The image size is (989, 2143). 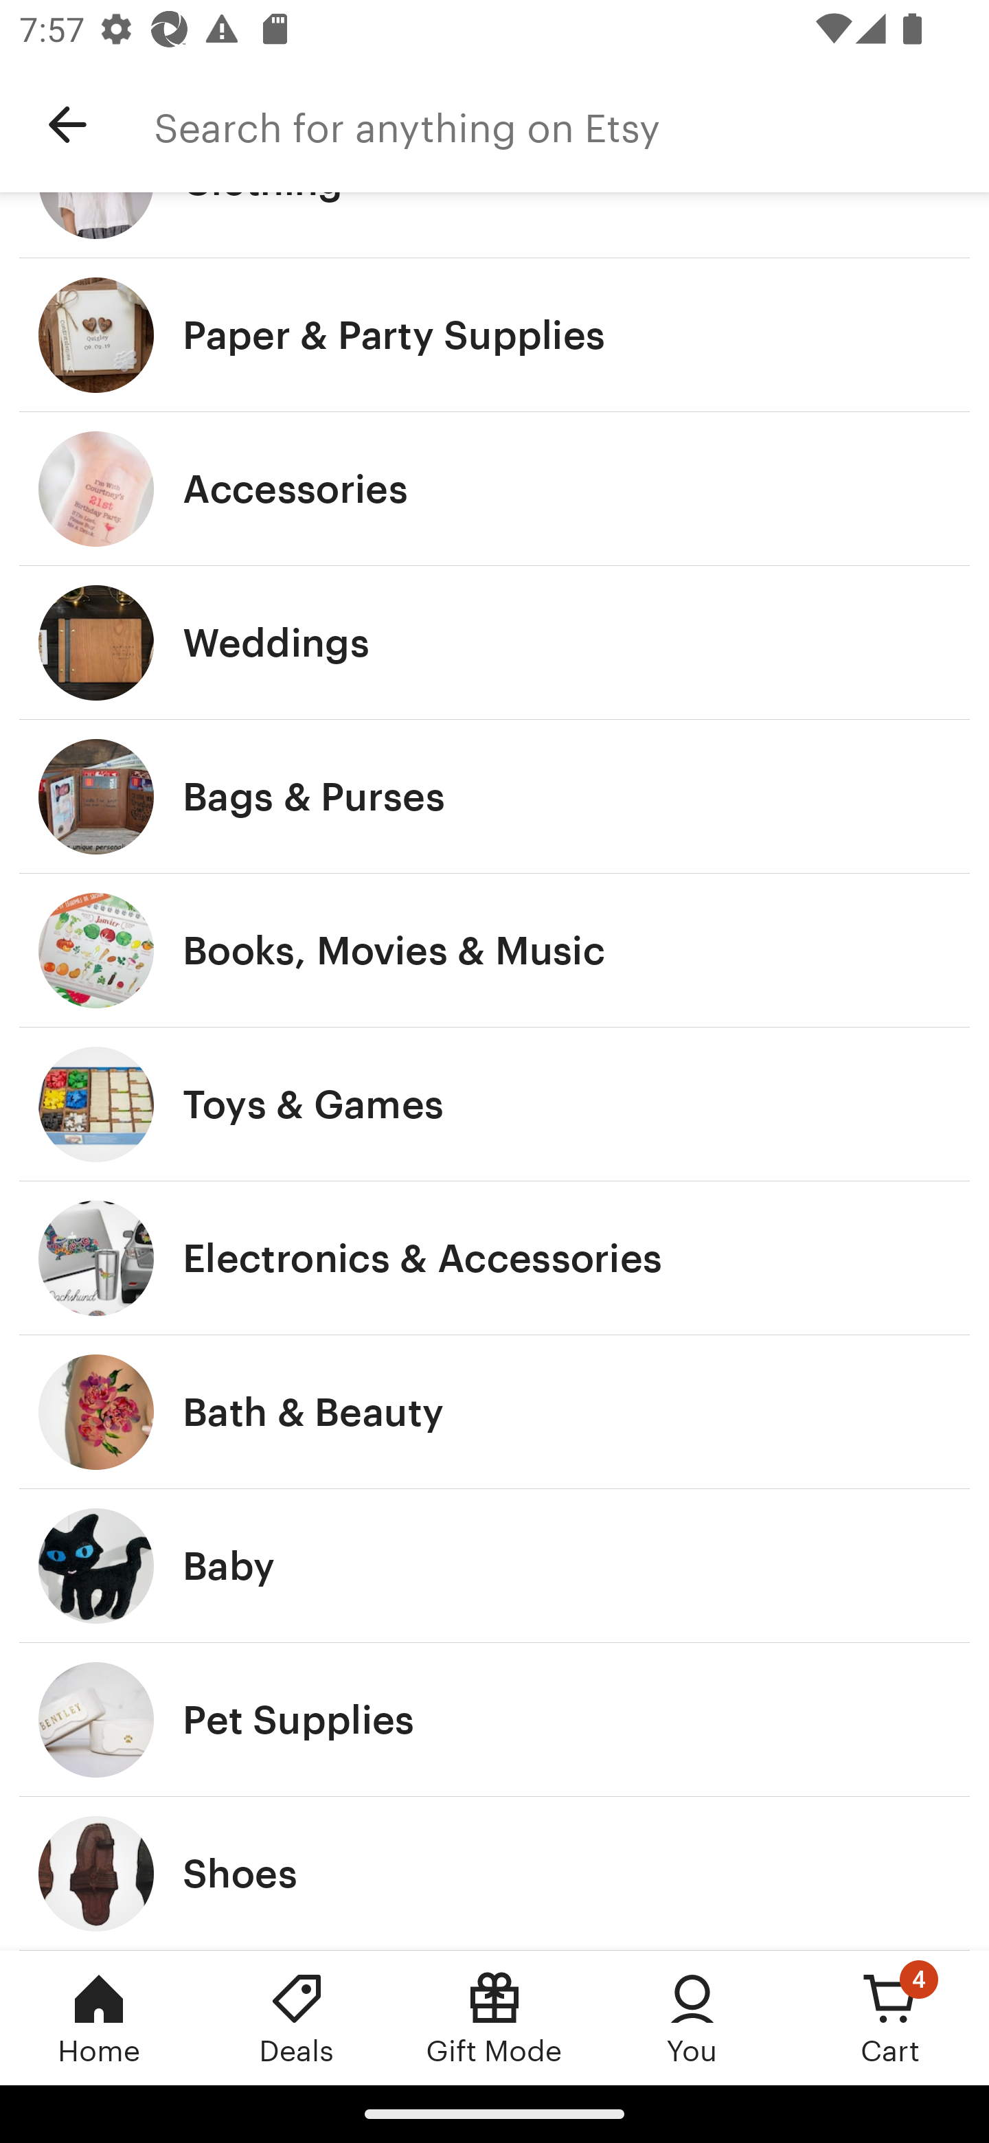 I want to click on Bath & Beauty, so click(x=494, y=1412).